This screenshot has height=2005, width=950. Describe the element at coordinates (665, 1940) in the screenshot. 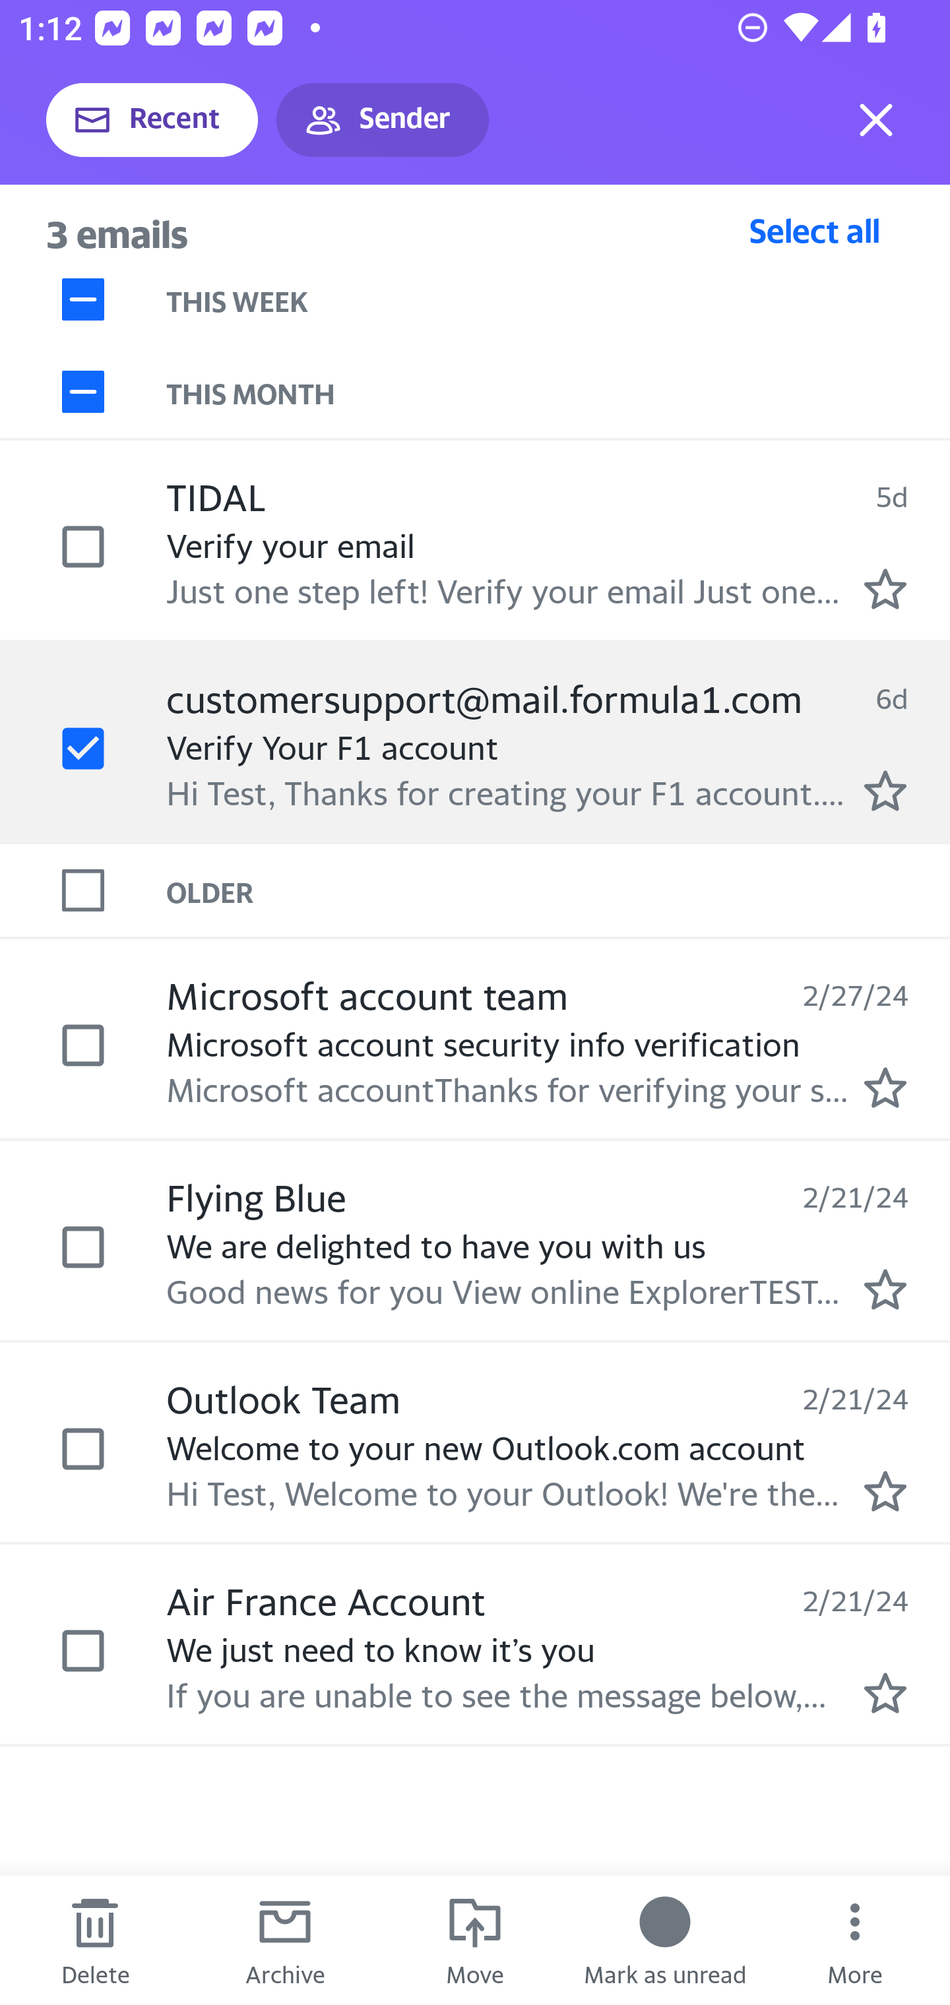

I see `Mark as unread` at that location.